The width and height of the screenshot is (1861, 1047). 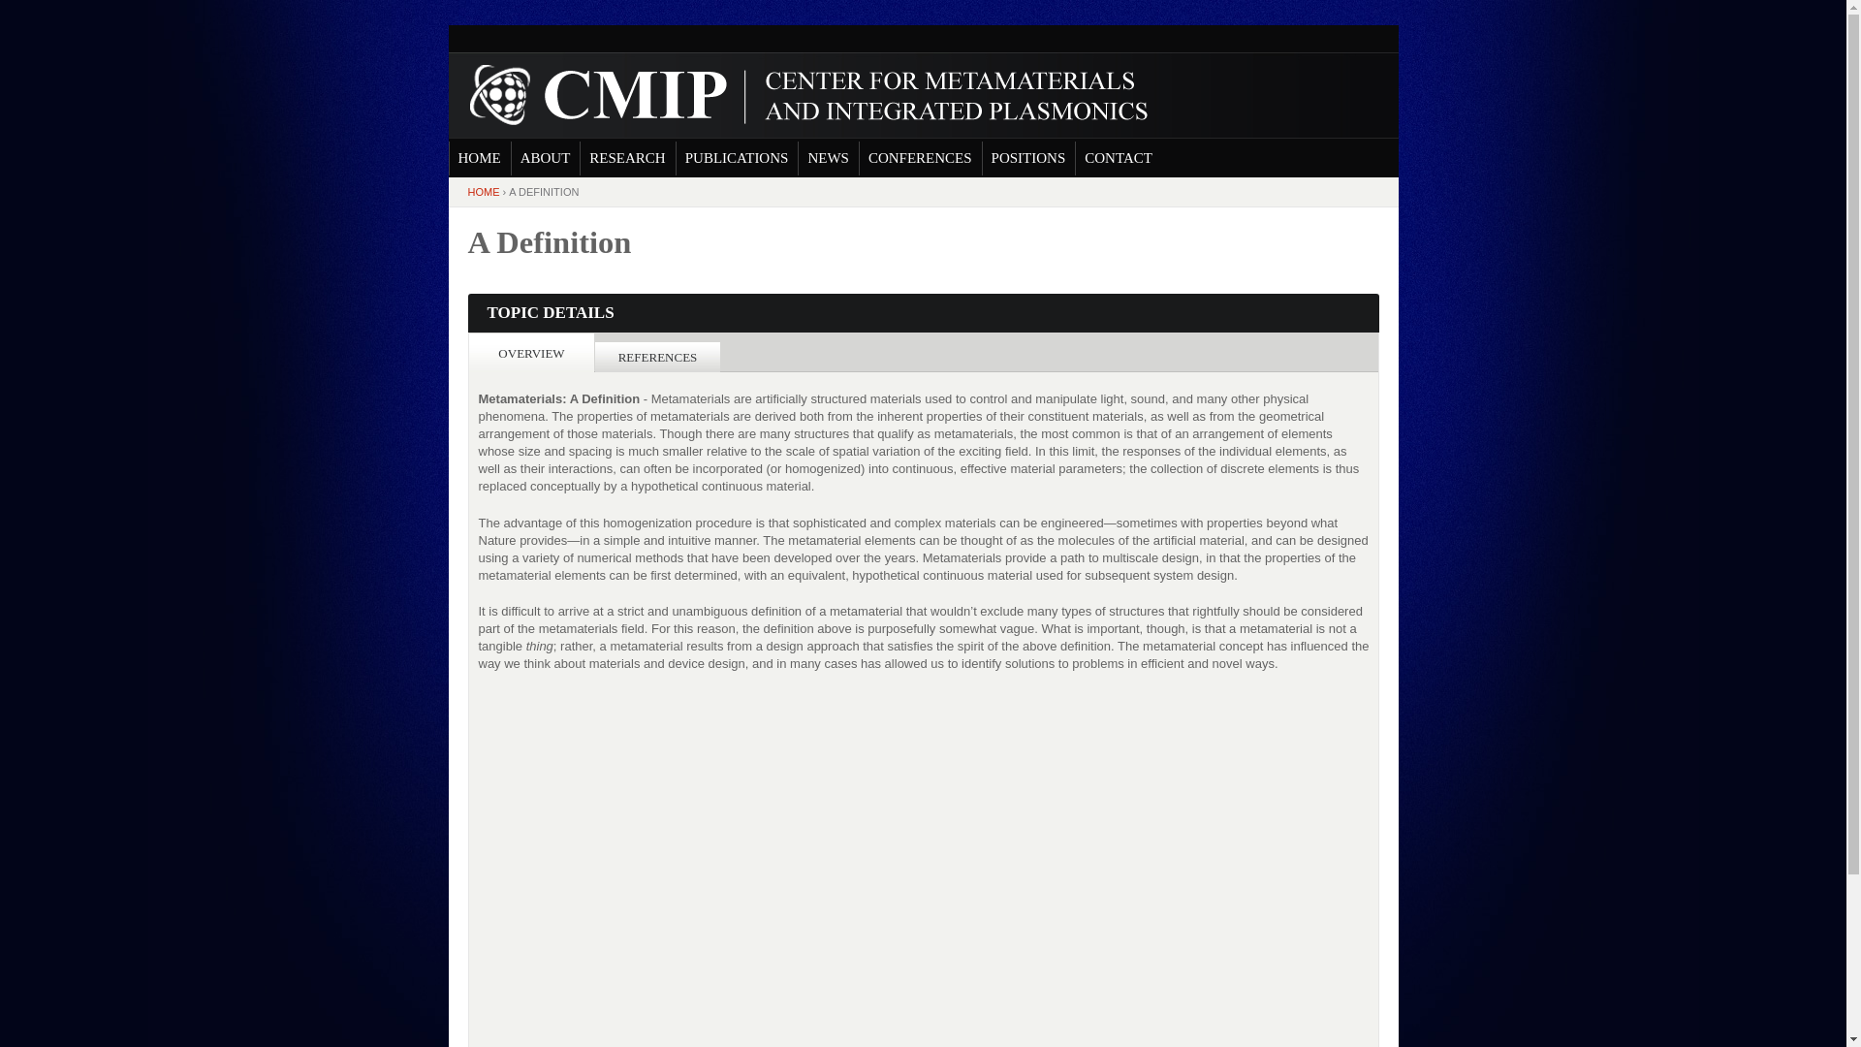 What do you see at coordinates (1119, 159) in the screenshot?
I see `Contact` at bounding box center [1119, 159].